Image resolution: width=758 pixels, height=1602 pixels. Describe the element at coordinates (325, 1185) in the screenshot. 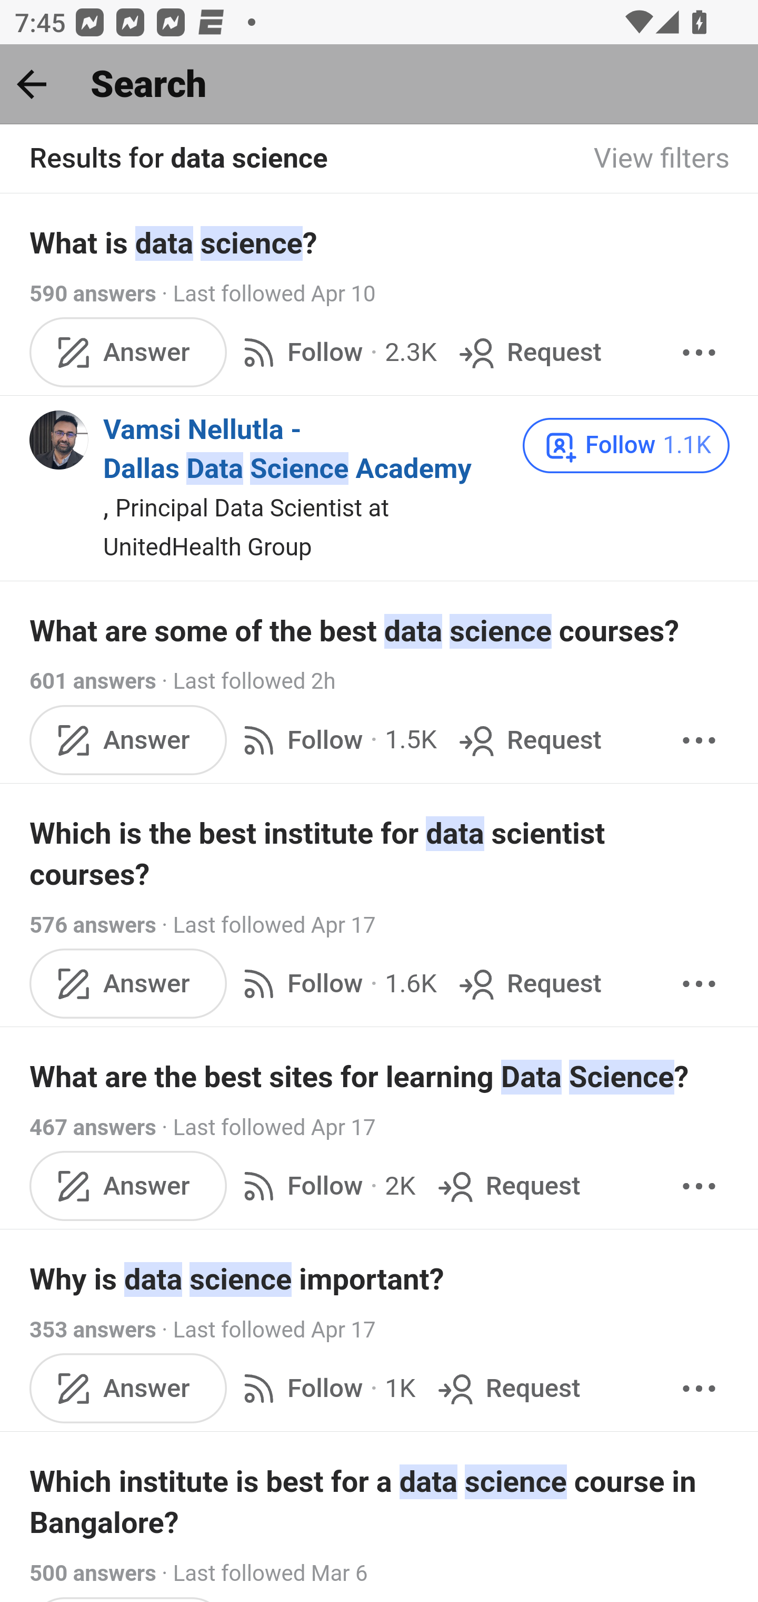

I see `Follow · 2K` at that location.